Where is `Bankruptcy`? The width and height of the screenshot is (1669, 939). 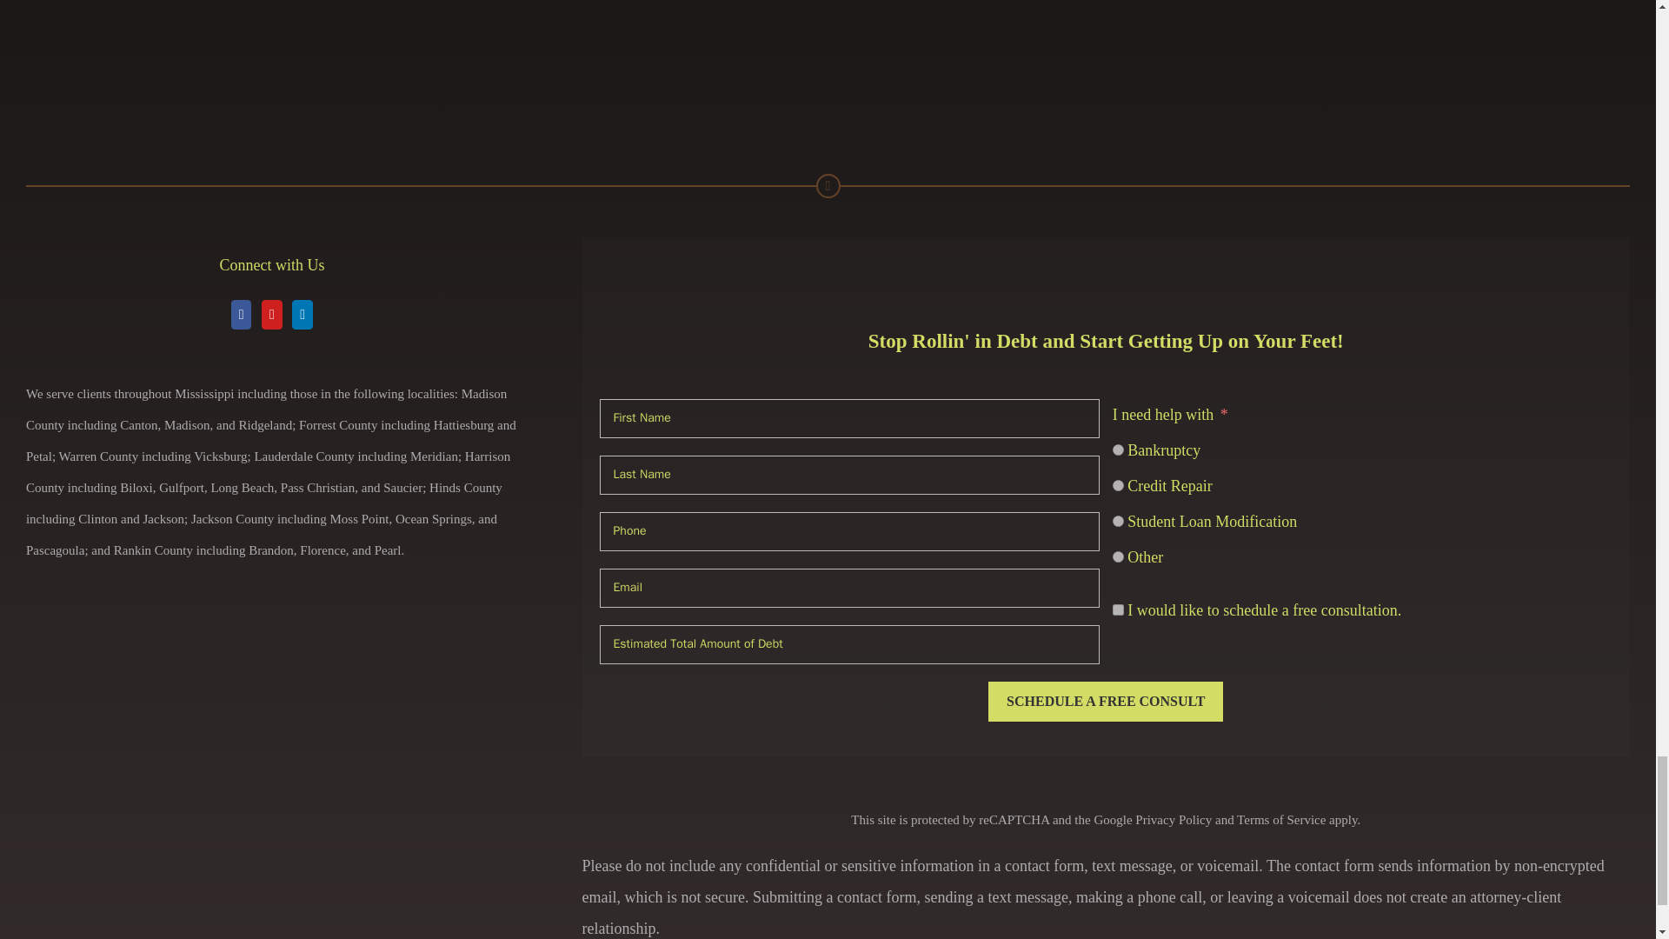 Bankruptcy is located at coordinates (1118, 449).